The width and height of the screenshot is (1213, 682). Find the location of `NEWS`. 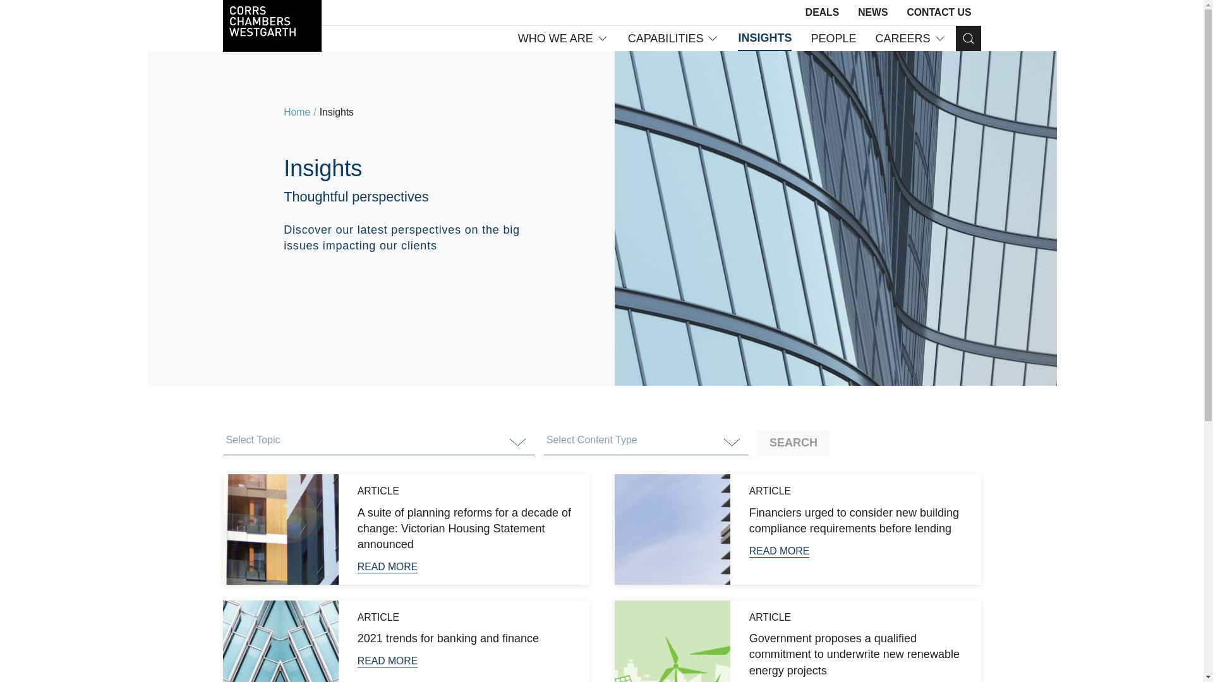

NEWS is located at coordinates (872, 13).